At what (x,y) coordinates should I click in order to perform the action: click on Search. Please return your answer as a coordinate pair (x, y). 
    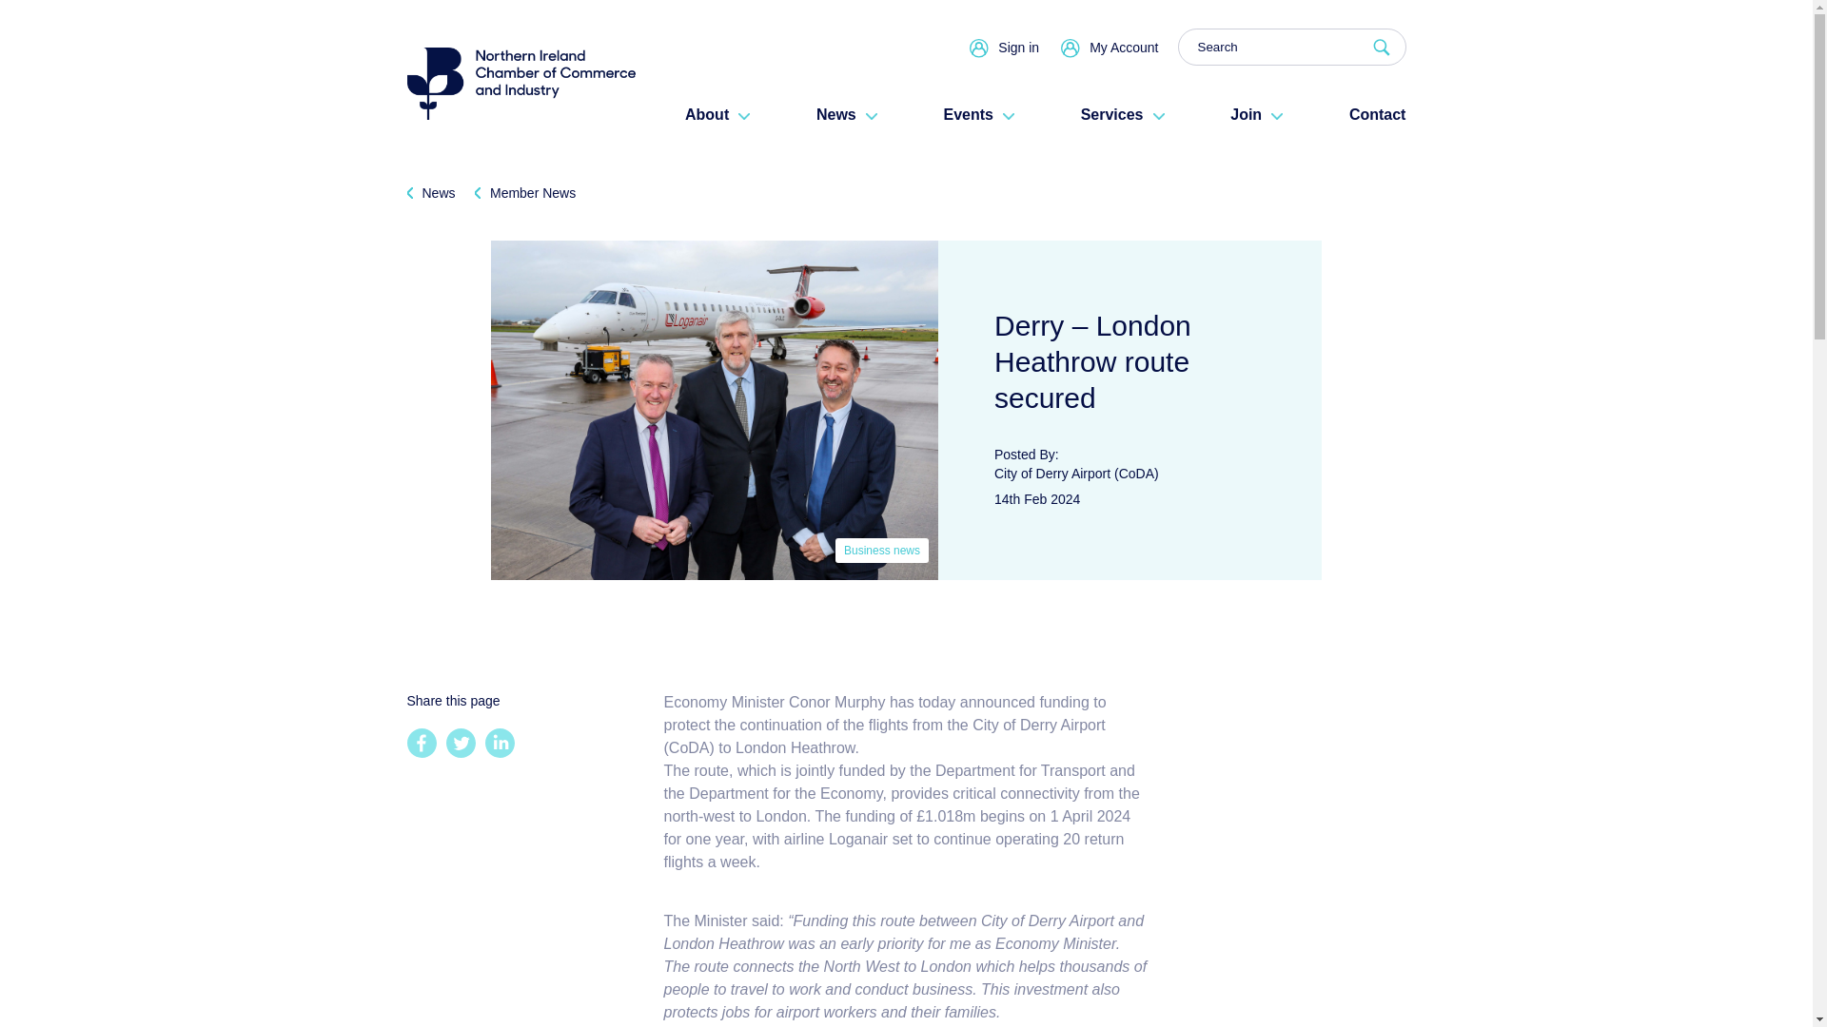
    Looking at the image, I should click on (1292, 48).